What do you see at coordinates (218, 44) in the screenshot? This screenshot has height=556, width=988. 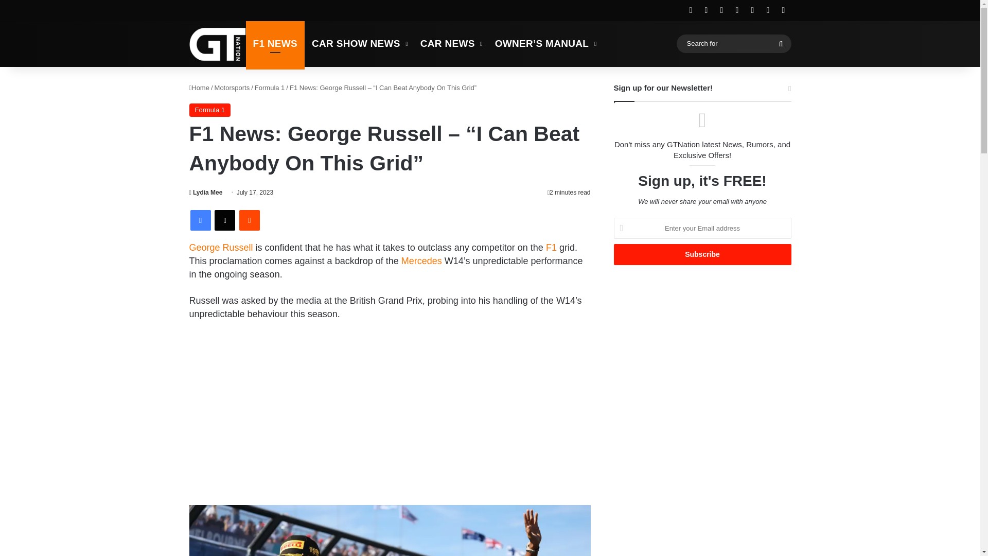 I see `Grand Tour Nation` at bounding box center [218, 44].